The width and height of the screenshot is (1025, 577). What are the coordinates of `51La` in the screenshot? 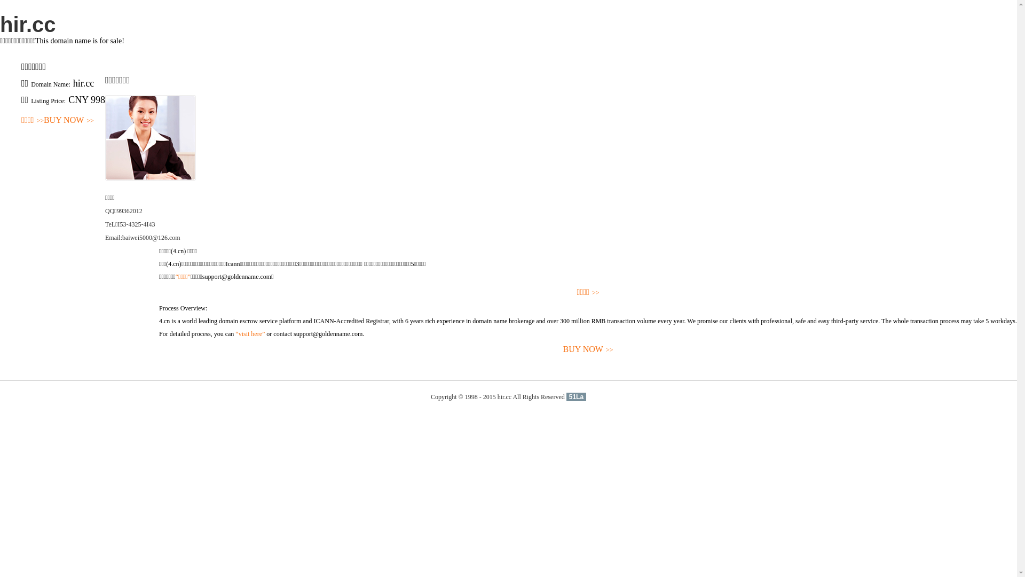 It's located at (577, 397).